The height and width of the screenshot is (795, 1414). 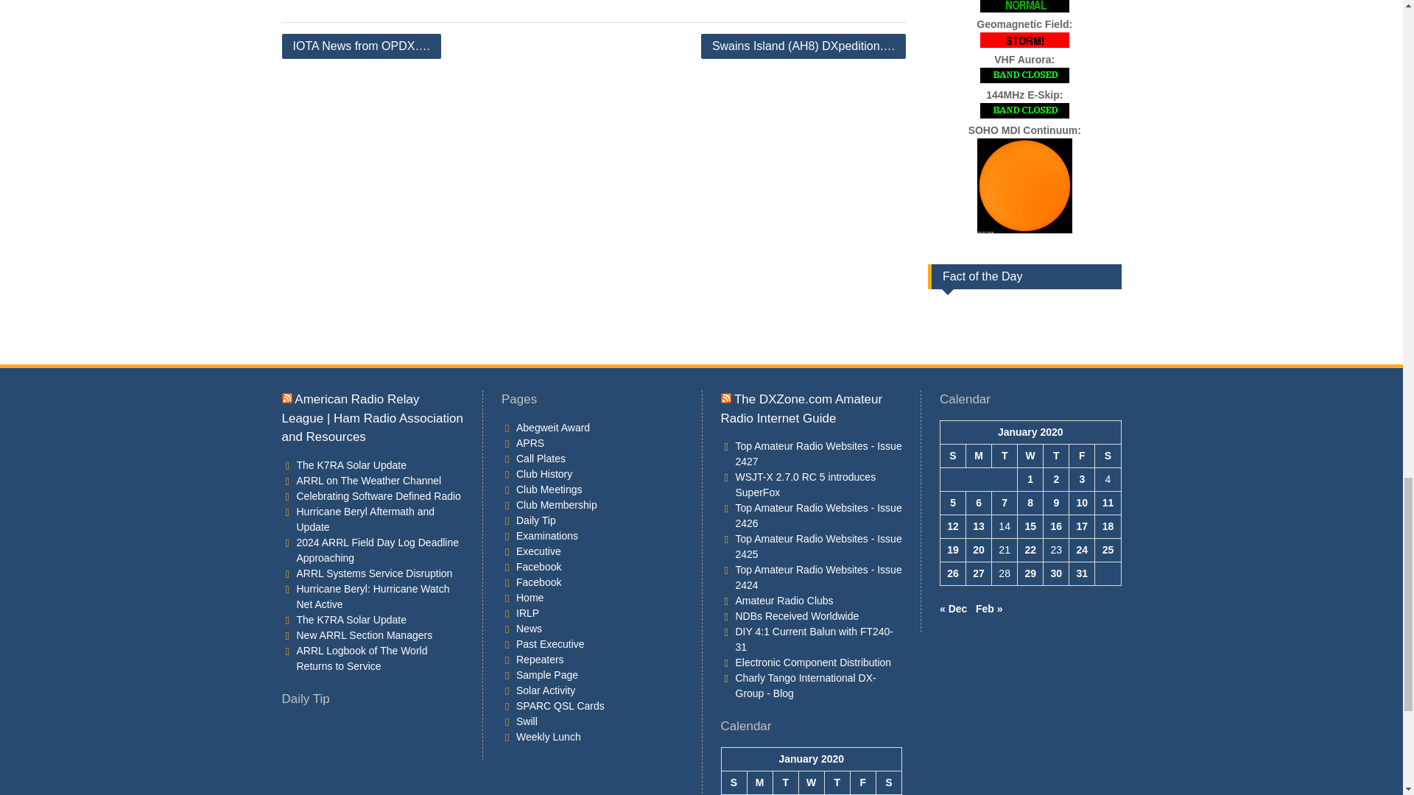 I want to click on Your Remote S-Meter, so click(x=962, y=311).